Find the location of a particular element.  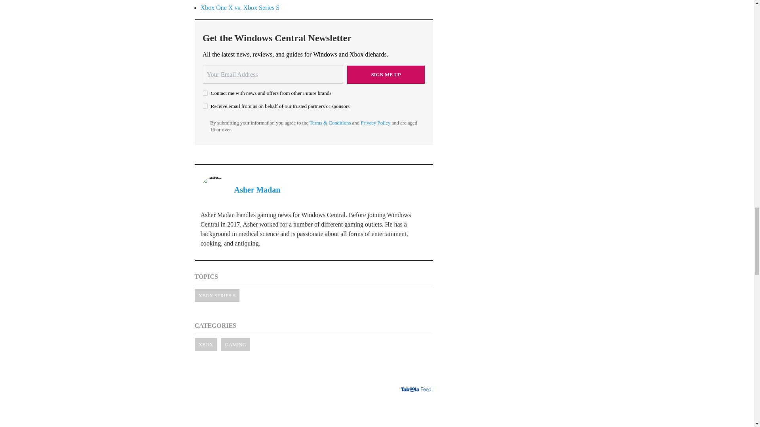

Sign me up is located at coordinates (386, 74).